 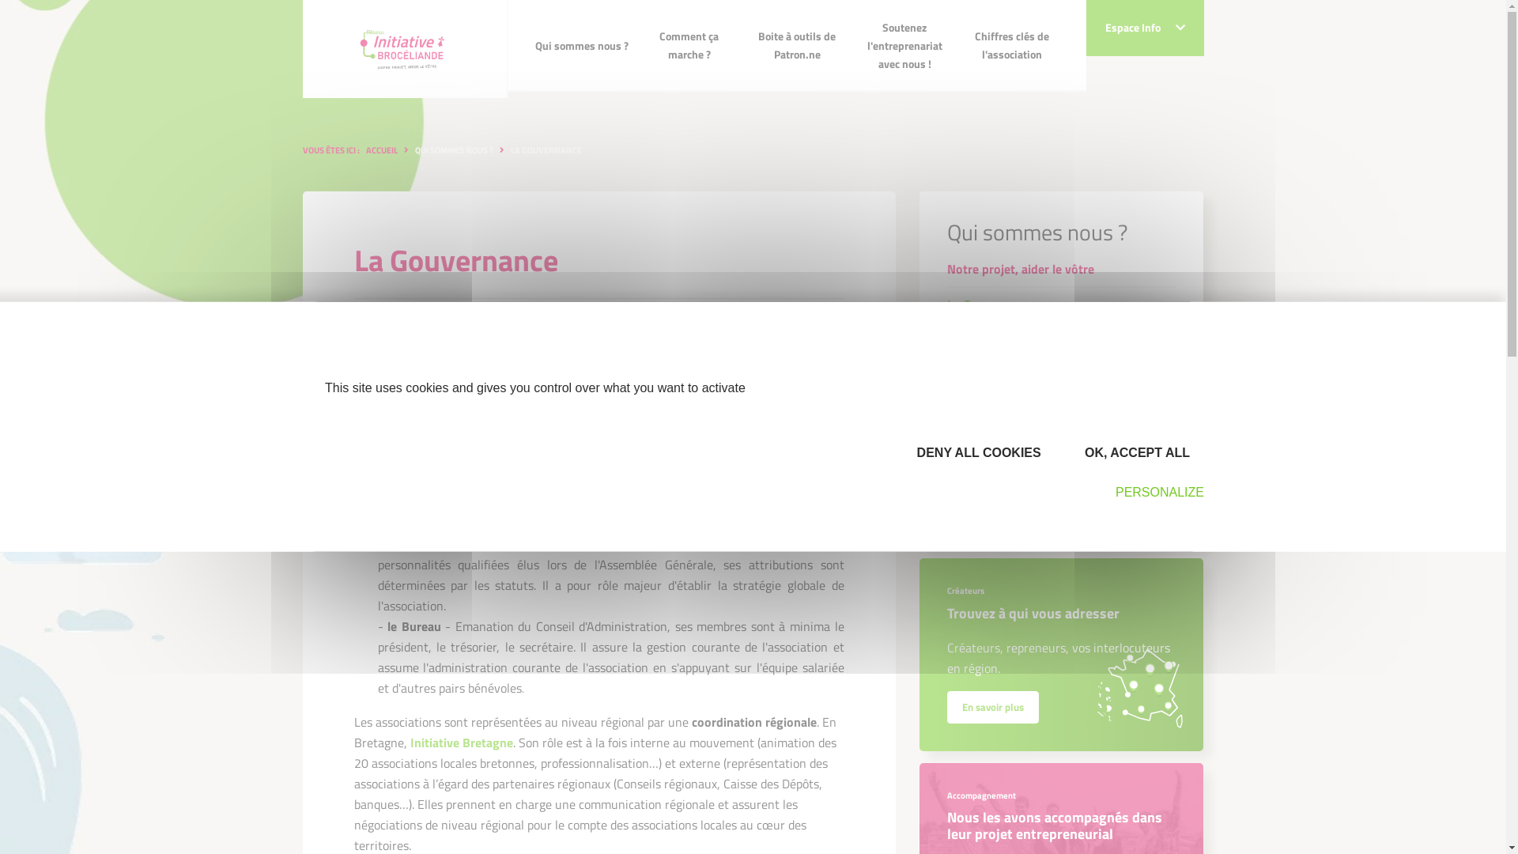 I want to click on QUI SOMMES NOUS ?, so click(x=454, y=150).